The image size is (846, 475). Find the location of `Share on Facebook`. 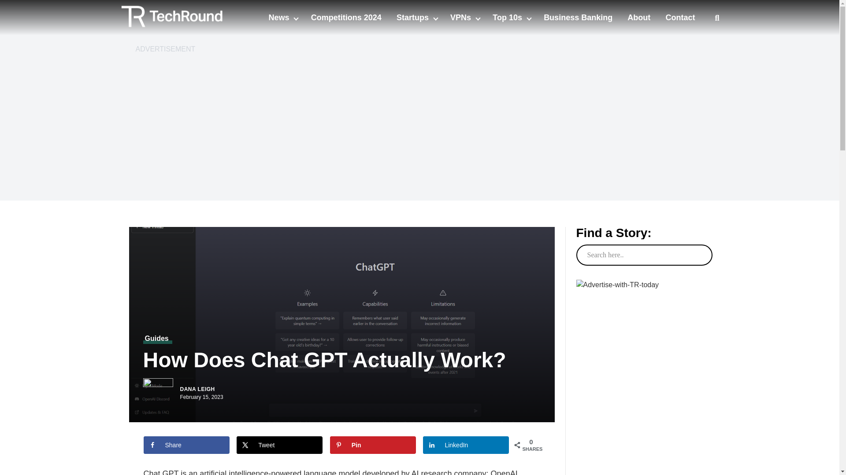

Share on Facebook is located at coordinates (186, 445).